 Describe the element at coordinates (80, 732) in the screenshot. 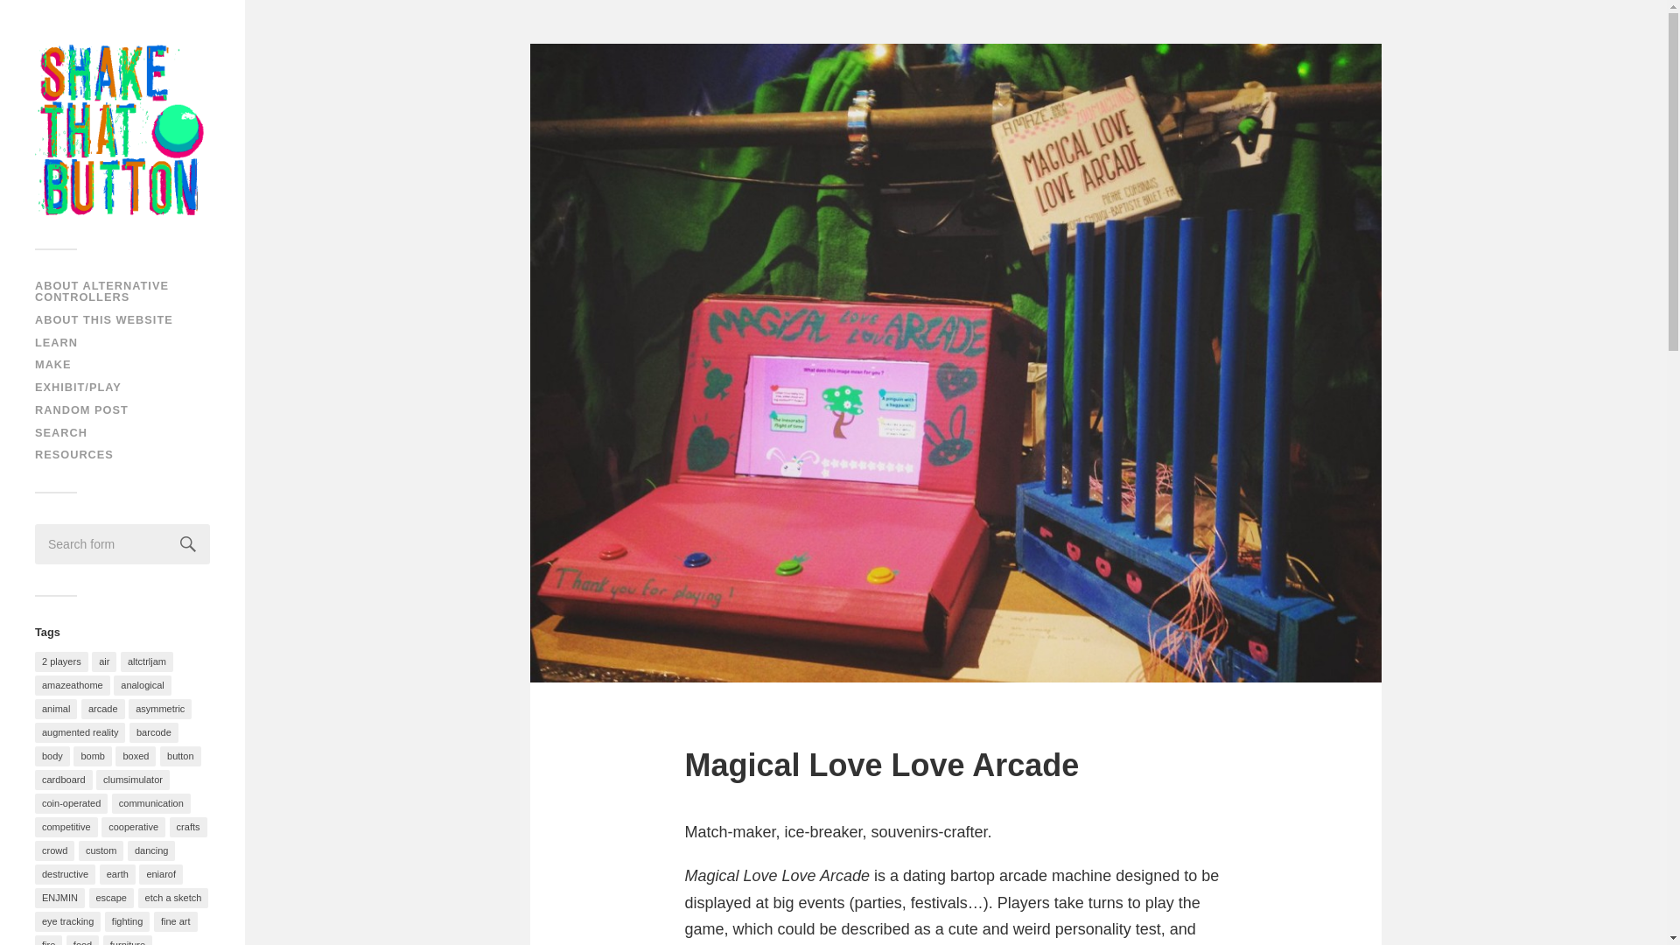

I see `augmented reality` at that location.